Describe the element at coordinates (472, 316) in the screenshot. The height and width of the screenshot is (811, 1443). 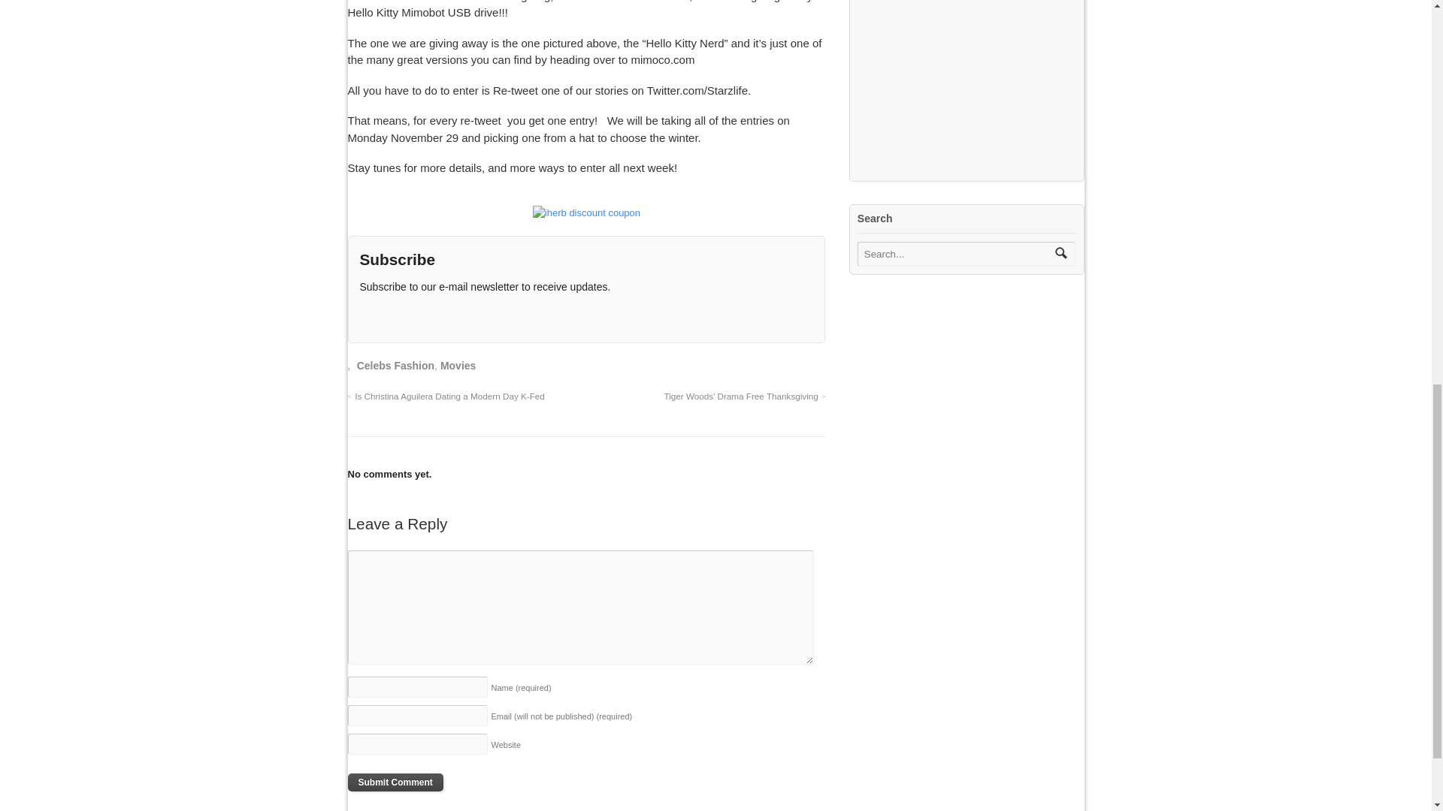
I see `LinkedIn` at that location.